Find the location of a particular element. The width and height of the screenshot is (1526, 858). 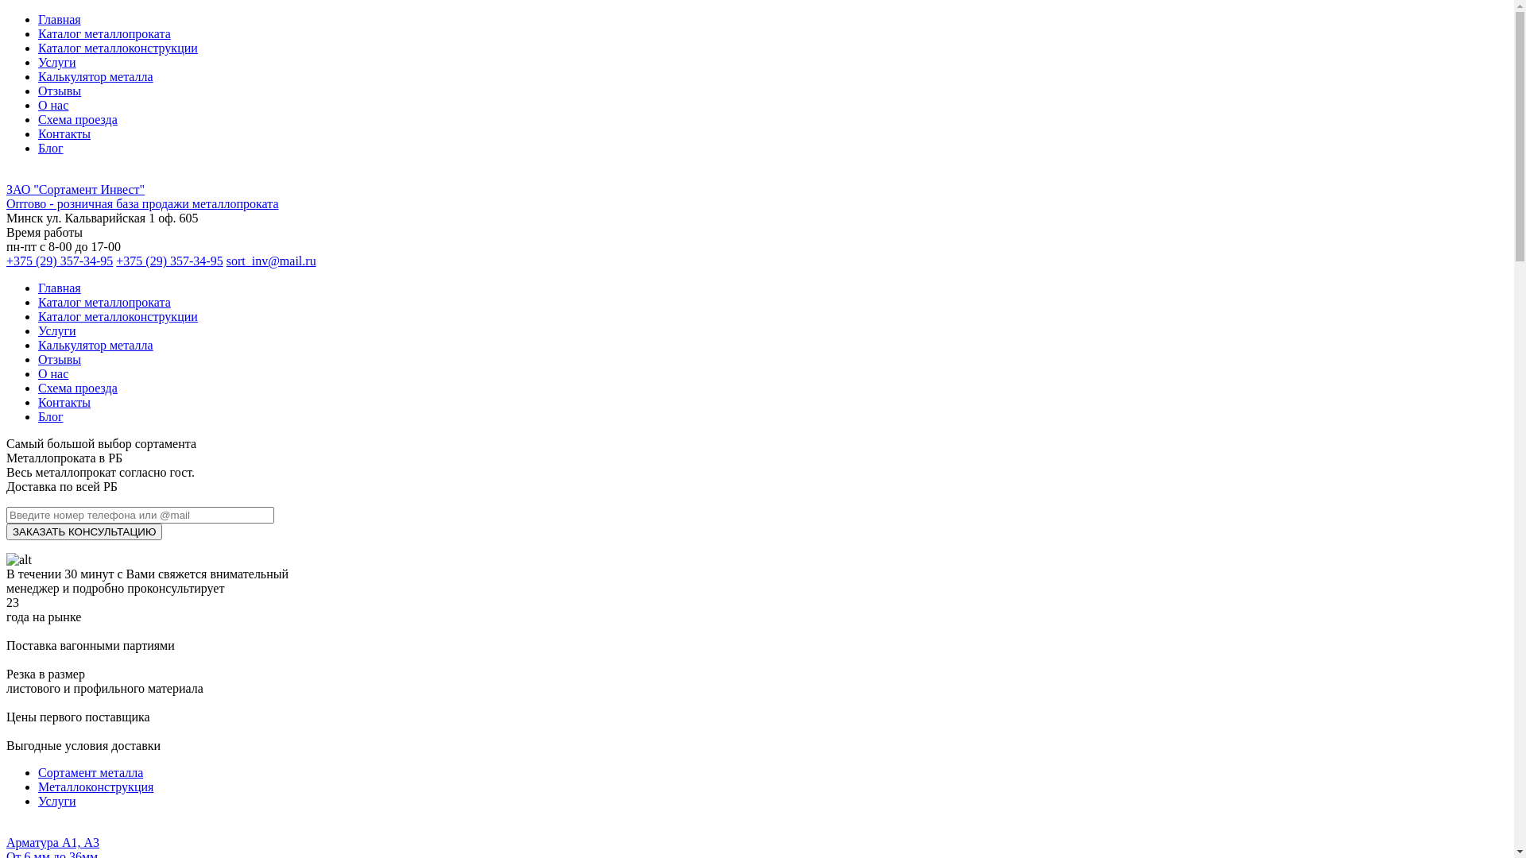

+375 (29) 357-34-95 is located at coordinates (60, 261).